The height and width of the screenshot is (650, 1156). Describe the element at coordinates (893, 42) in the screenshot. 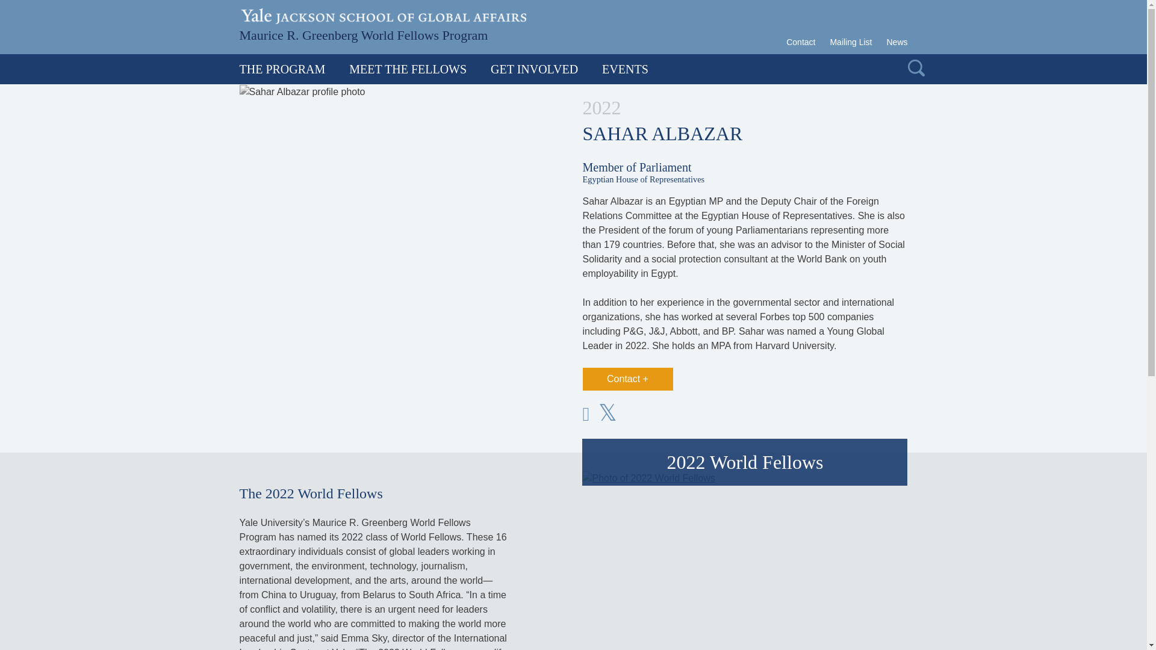

I see `News` at that location.